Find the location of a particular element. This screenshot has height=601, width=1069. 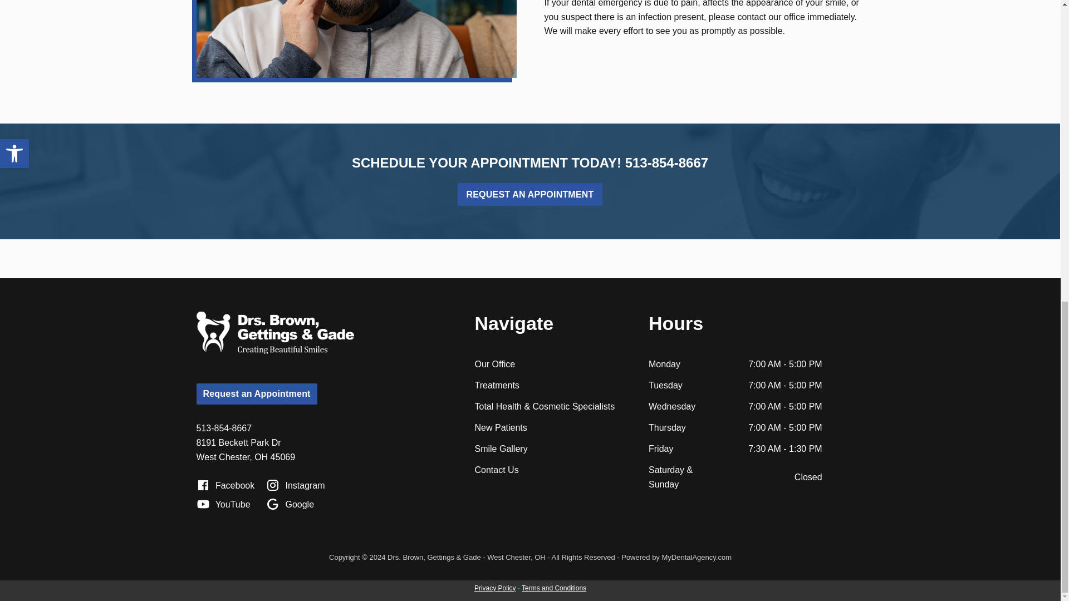

Dental Marketing Agency is located at coordinates (696, 556).